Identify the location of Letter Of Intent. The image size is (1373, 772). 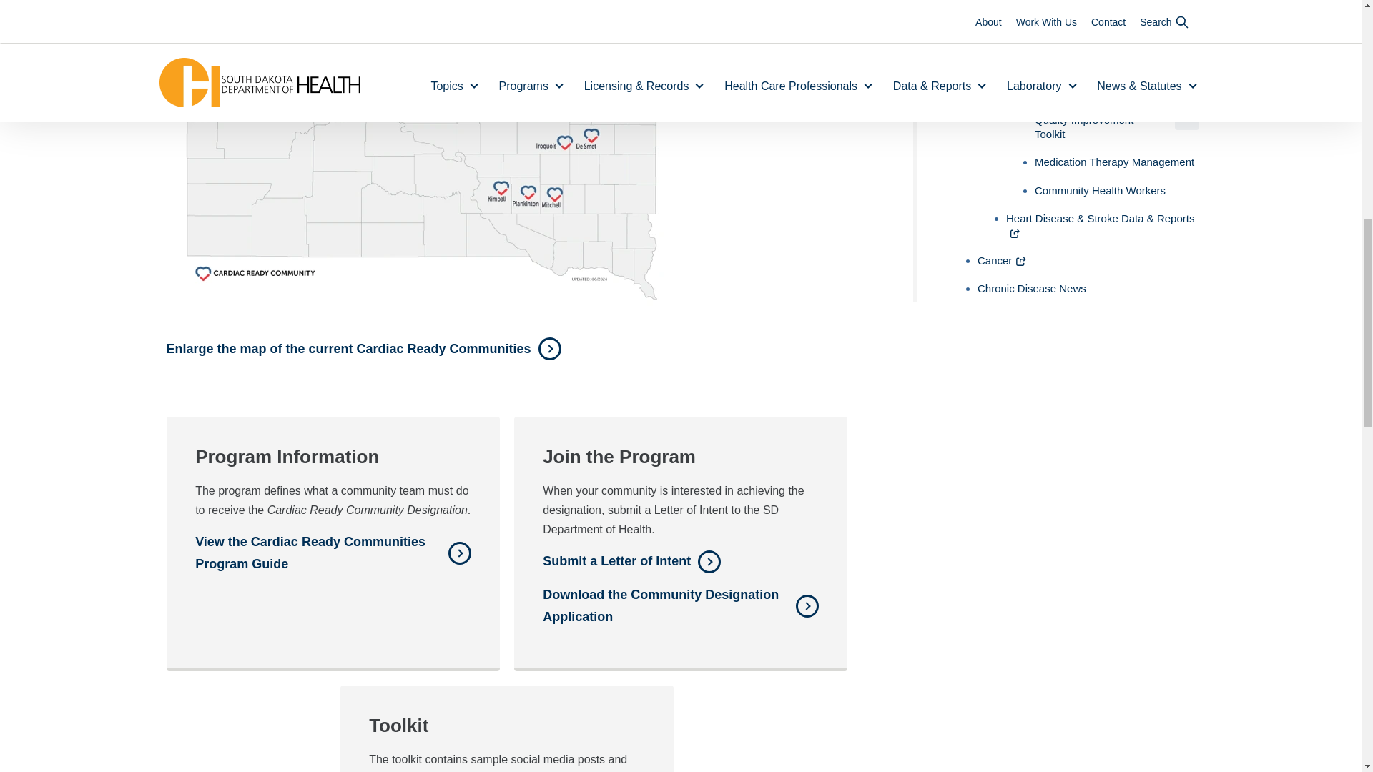
(631, 562).